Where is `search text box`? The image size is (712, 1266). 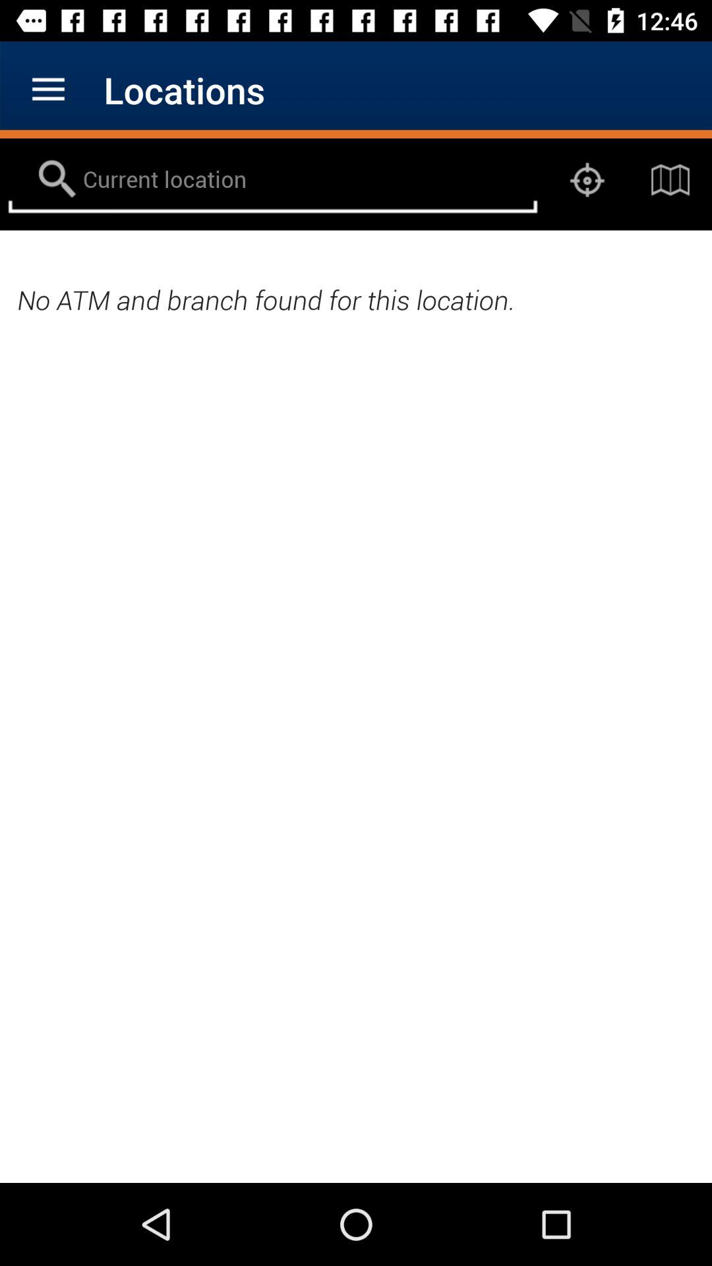 search text box is located at coordinates (273, 180).